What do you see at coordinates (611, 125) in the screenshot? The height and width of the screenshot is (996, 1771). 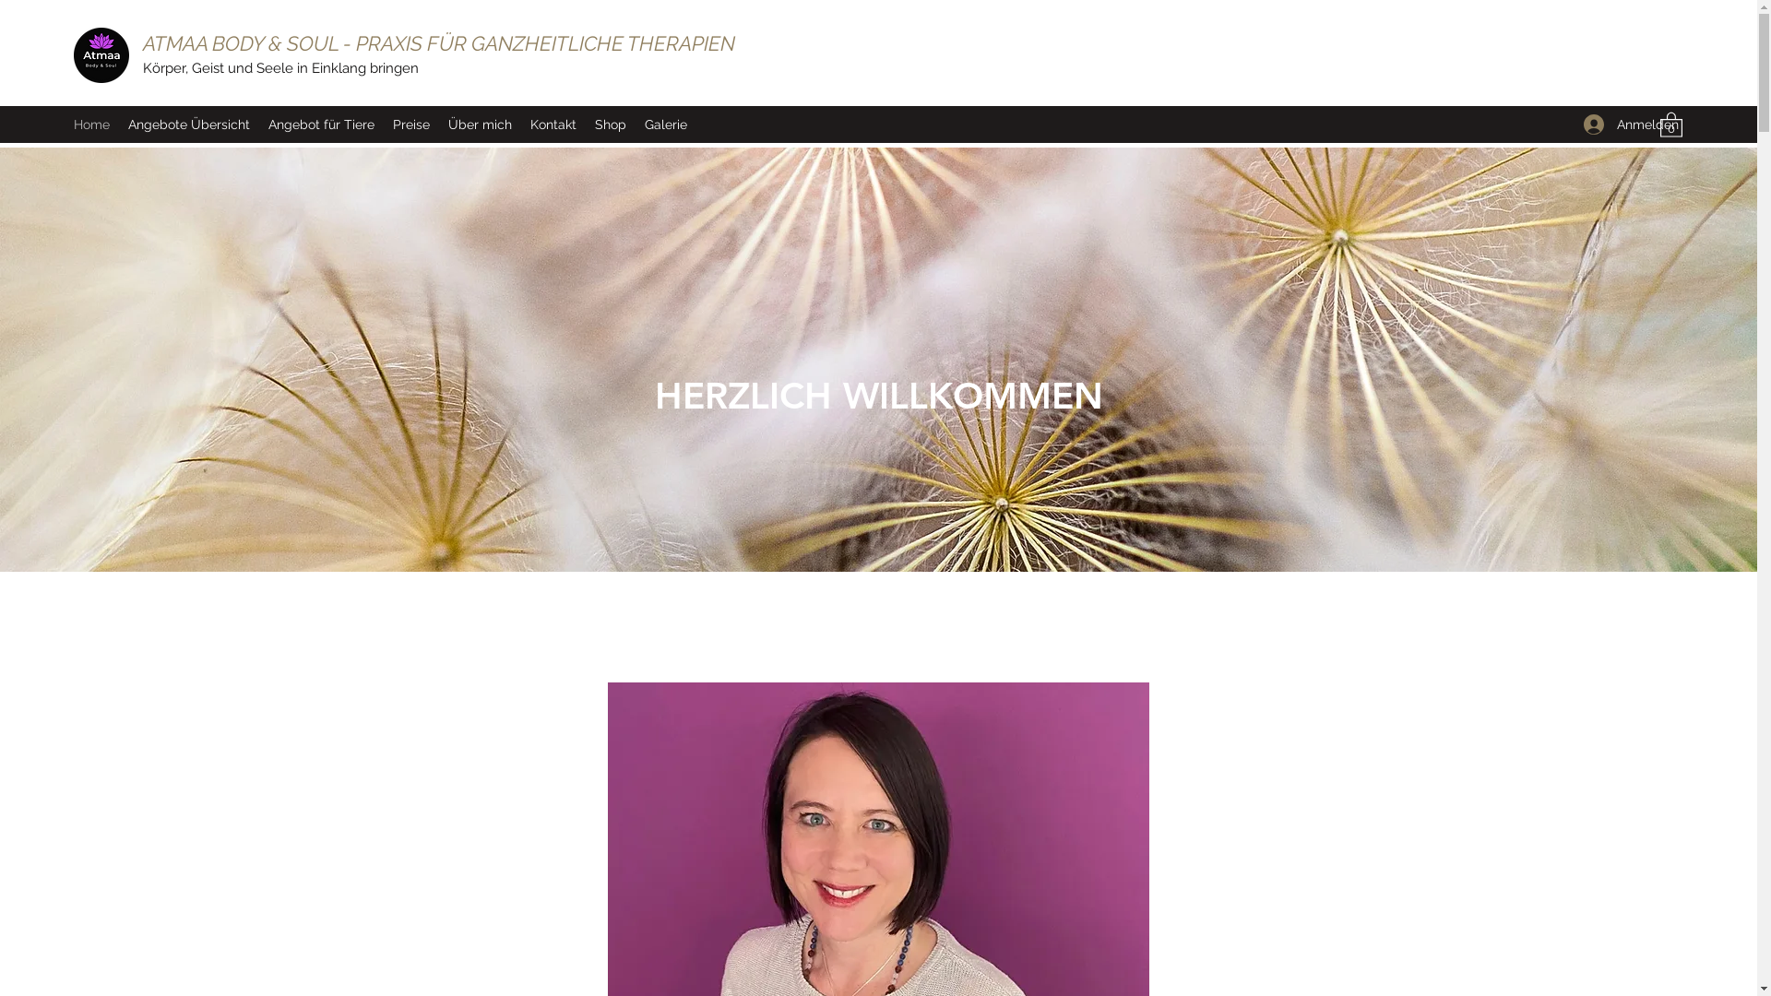 I see `Shop` at bounding box center [611, 125].